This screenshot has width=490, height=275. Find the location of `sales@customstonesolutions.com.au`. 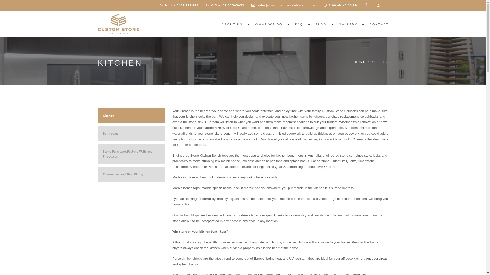

sales@customstonesolutions.com.au is located at coordinates (287, 5).